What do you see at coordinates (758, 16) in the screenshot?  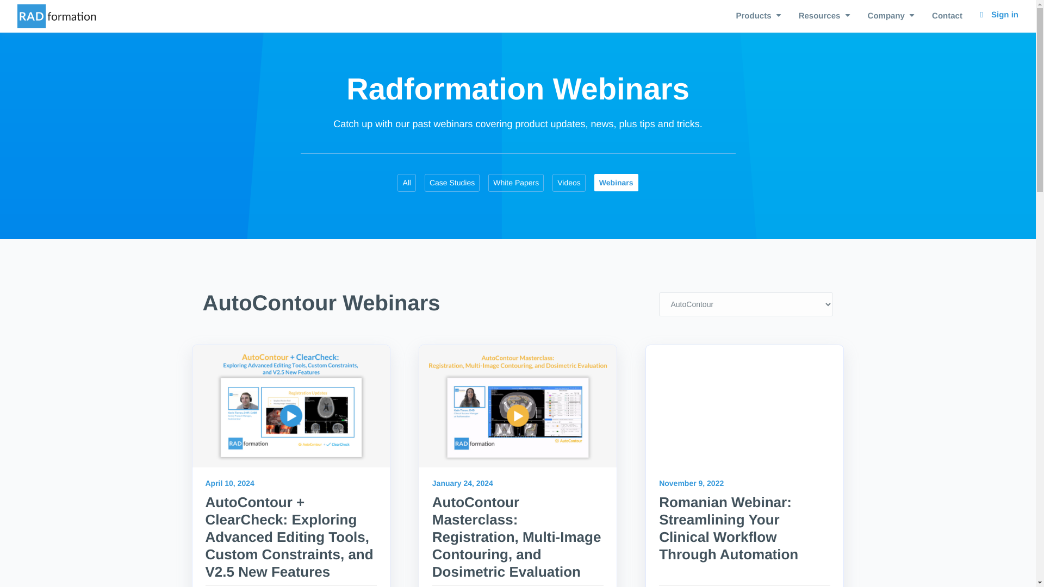 I see `Products` at bounding box center [758, 16].